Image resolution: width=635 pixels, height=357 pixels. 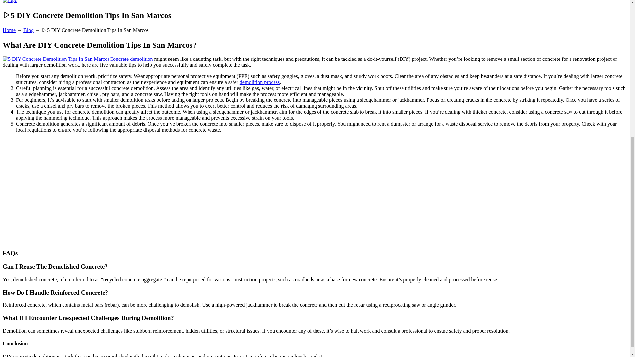 What do you see at coordinates (260, 82) in the screenshot?
I see `demolition process` at bounding box center [260, 82].